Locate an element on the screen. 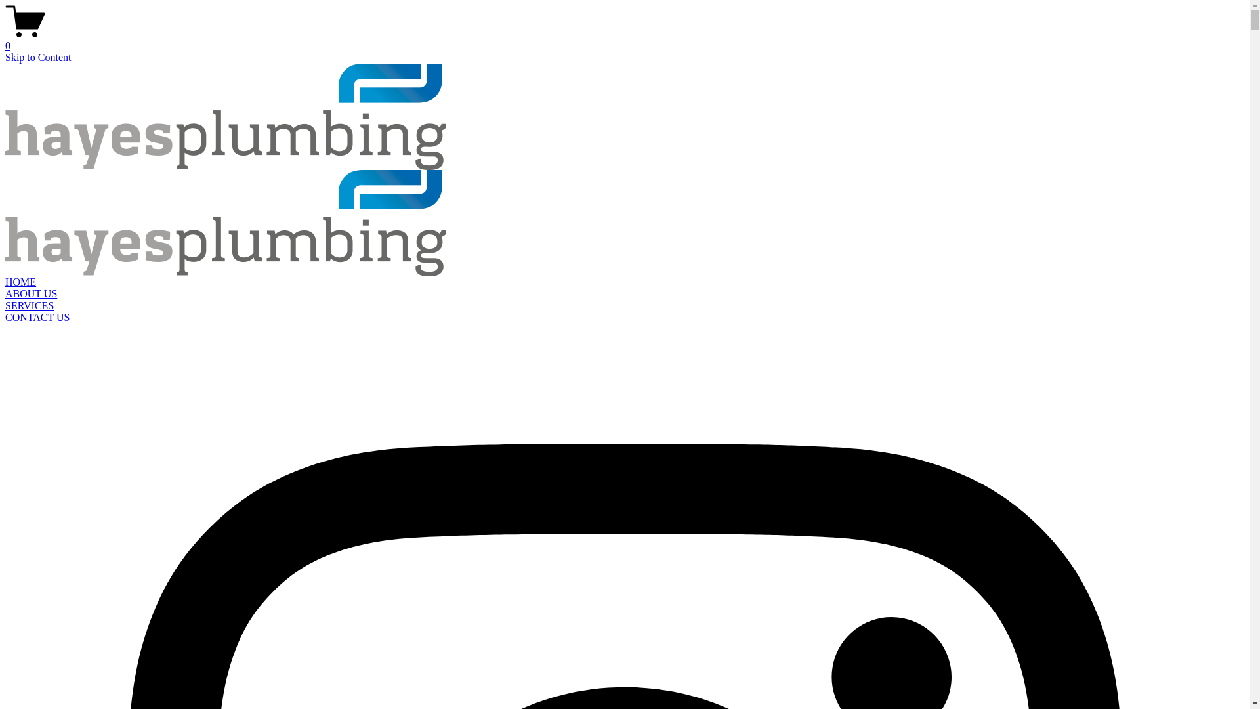  SERVICES is located at coordinates (30, 306).